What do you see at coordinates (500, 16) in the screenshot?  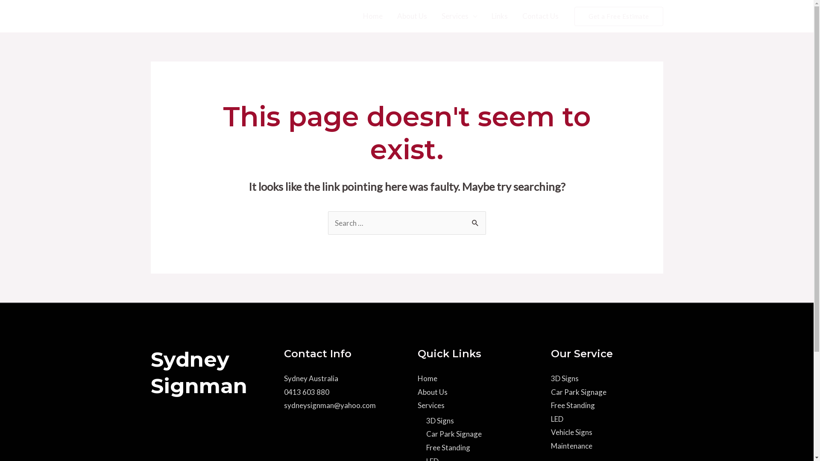 I see `Links` at bounding box center [500, 16].